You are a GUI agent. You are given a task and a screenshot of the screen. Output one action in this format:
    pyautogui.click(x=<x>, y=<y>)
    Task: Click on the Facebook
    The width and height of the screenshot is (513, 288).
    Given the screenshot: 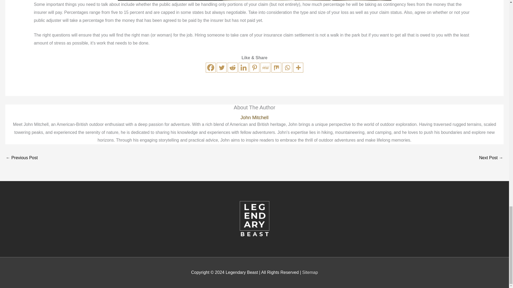 What is the action you would take?
    pyautogui.click(x=211, y=68)
    